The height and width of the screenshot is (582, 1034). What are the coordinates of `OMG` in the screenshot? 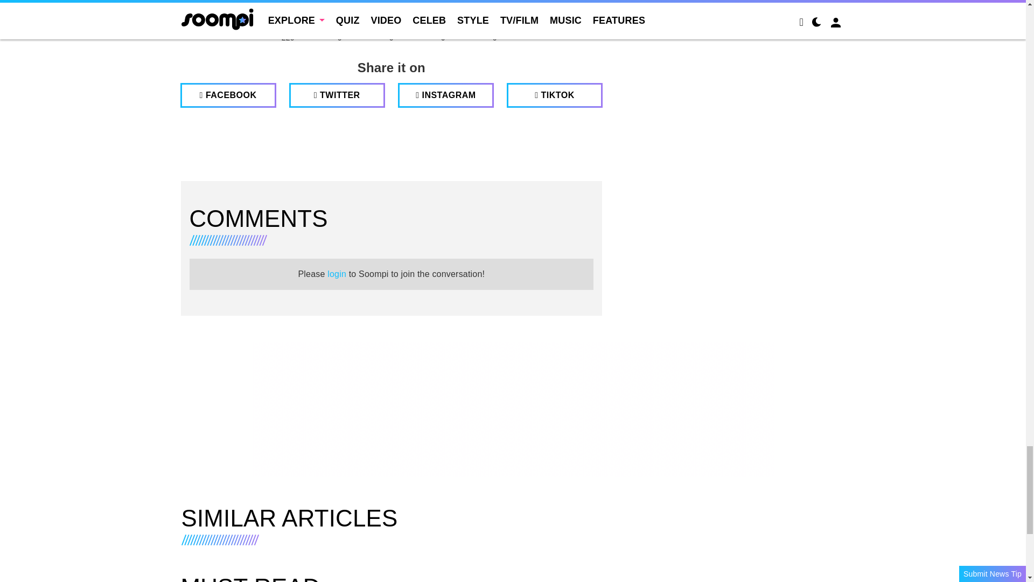 It's located at (494, 13).